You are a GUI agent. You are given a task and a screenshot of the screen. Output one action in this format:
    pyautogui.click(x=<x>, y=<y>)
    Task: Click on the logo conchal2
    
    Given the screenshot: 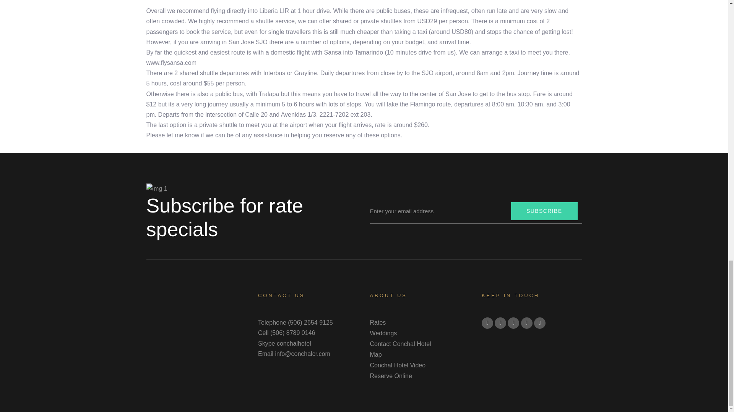 What is the action you would take?
    pyautogui.click(x=196, y=304)
    